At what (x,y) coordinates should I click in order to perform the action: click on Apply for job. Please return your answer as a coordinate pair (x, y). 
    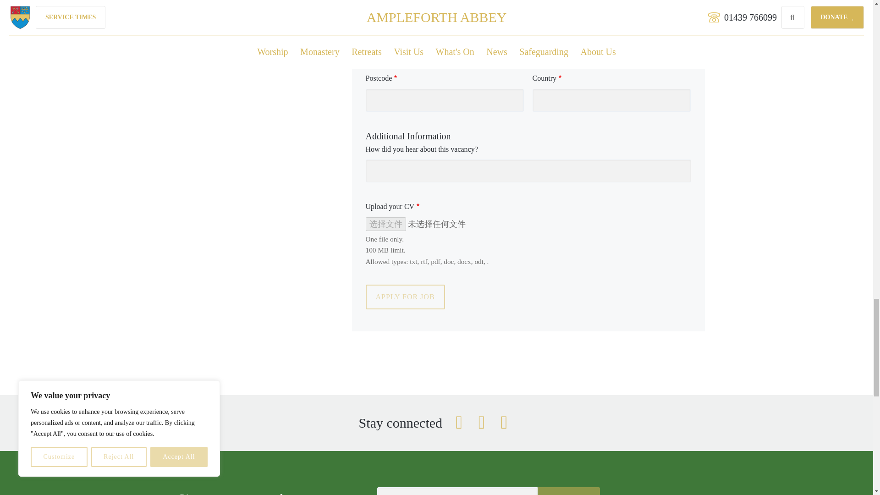
    Looking at the image, I should click on (405, 297).